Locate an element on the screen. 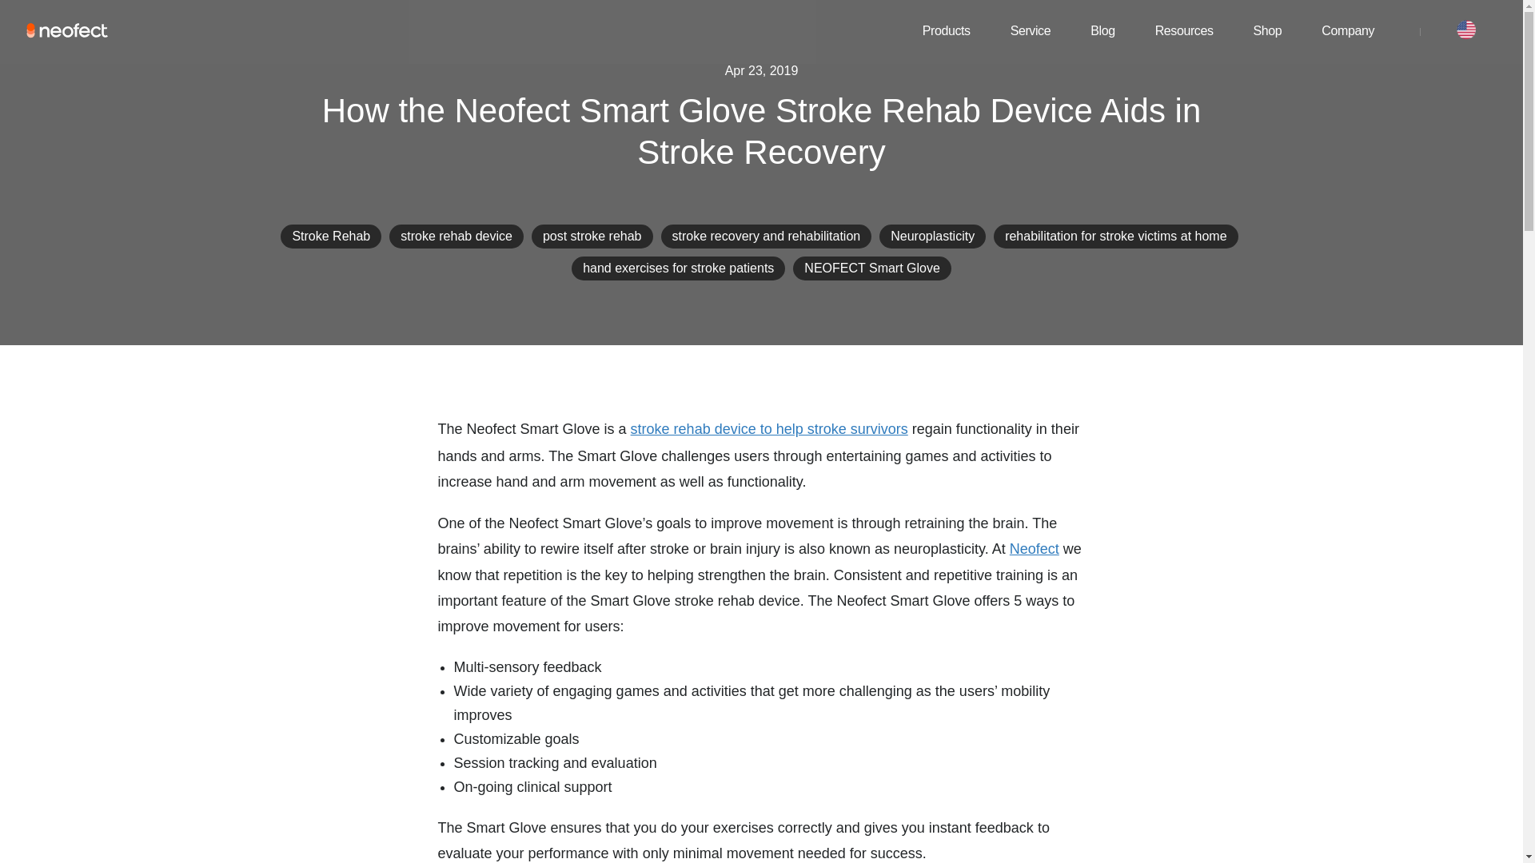  post stroke rehab is located at coordinates (592, 237).